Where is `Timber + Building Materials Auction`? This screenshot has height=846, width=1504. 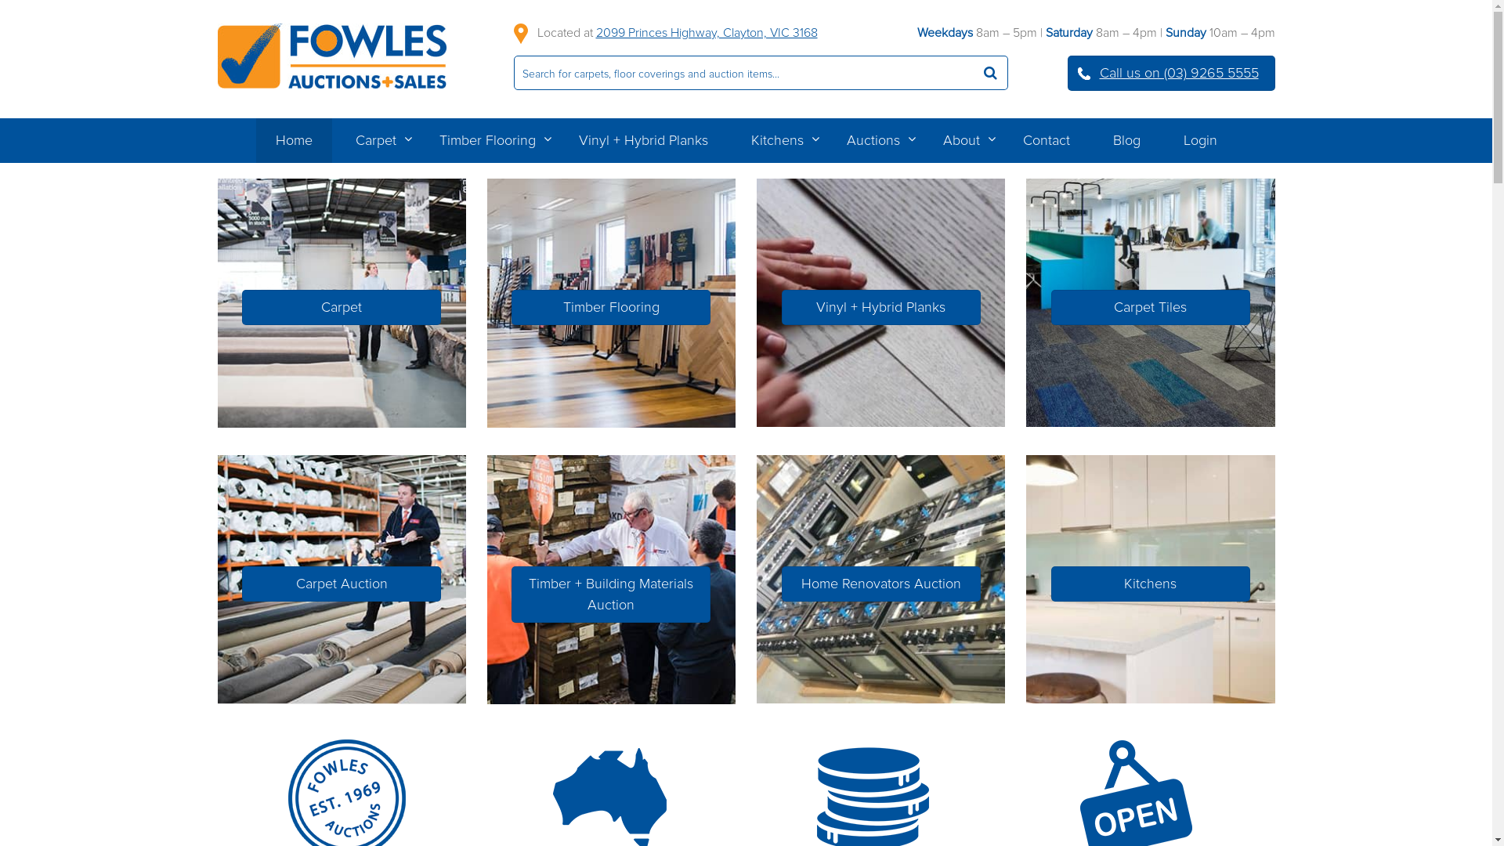
Timber + Building Materials Auction is located at coordinates (611, 595).